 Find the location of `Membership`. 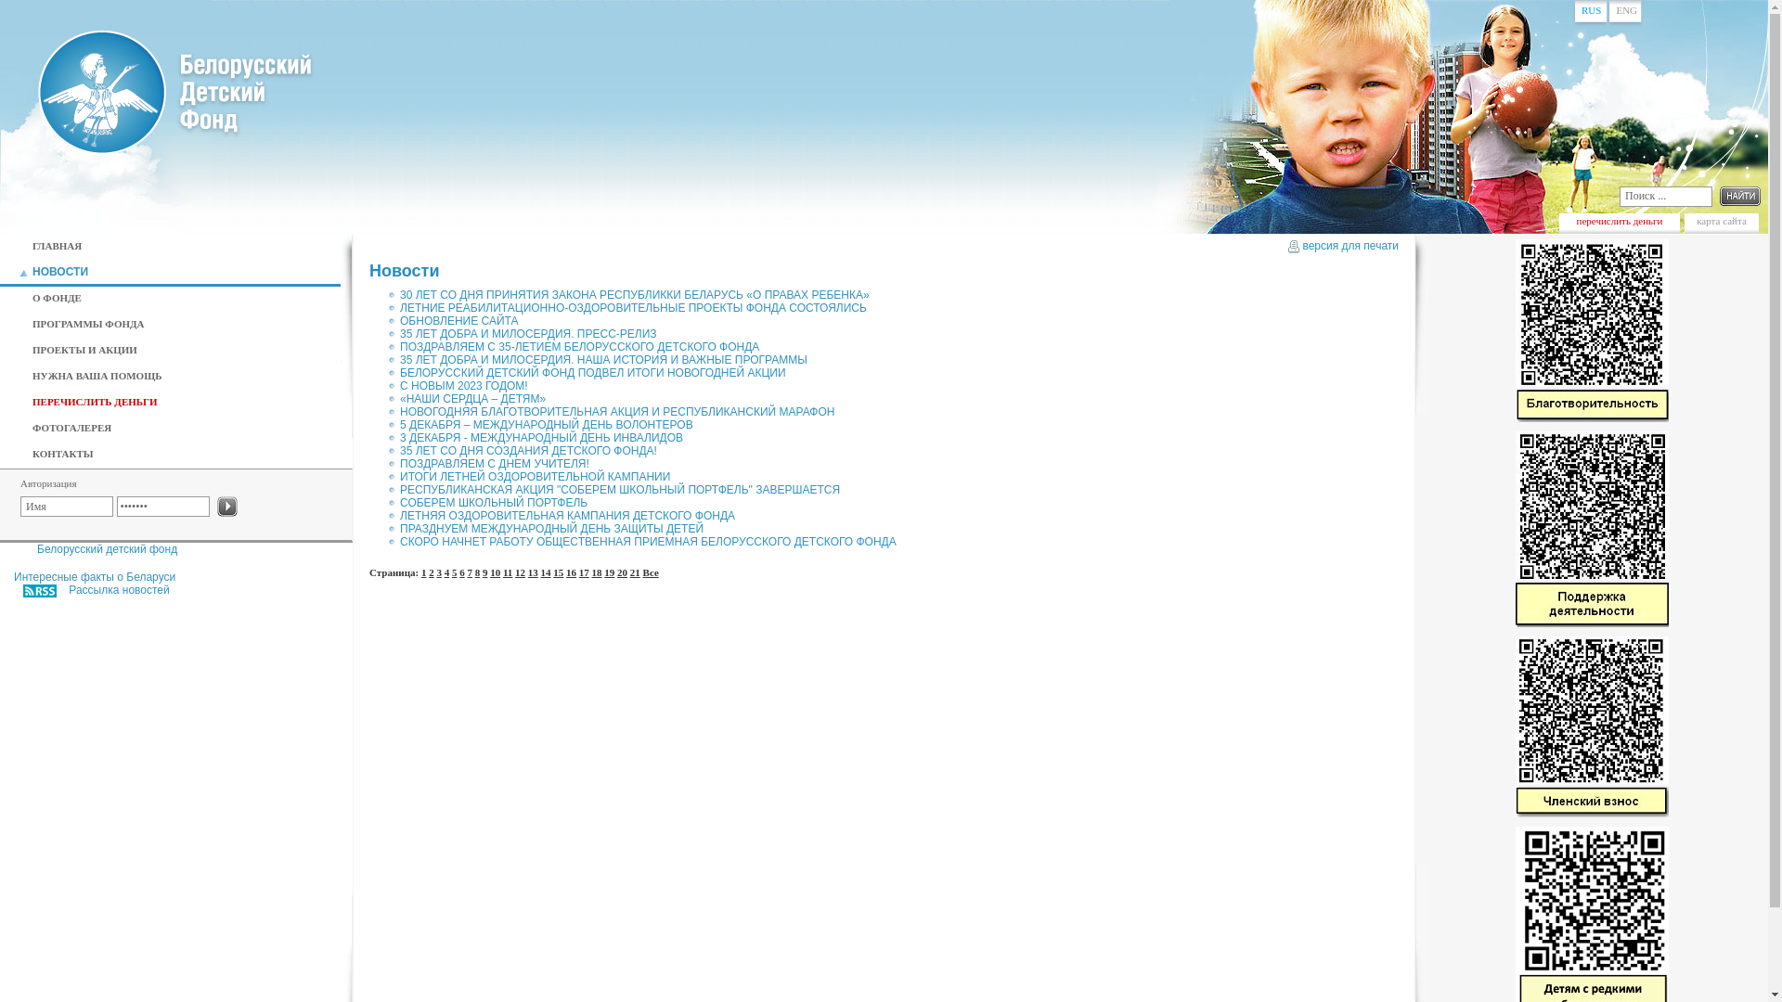

Membership is located at coordinates (1591, 727).